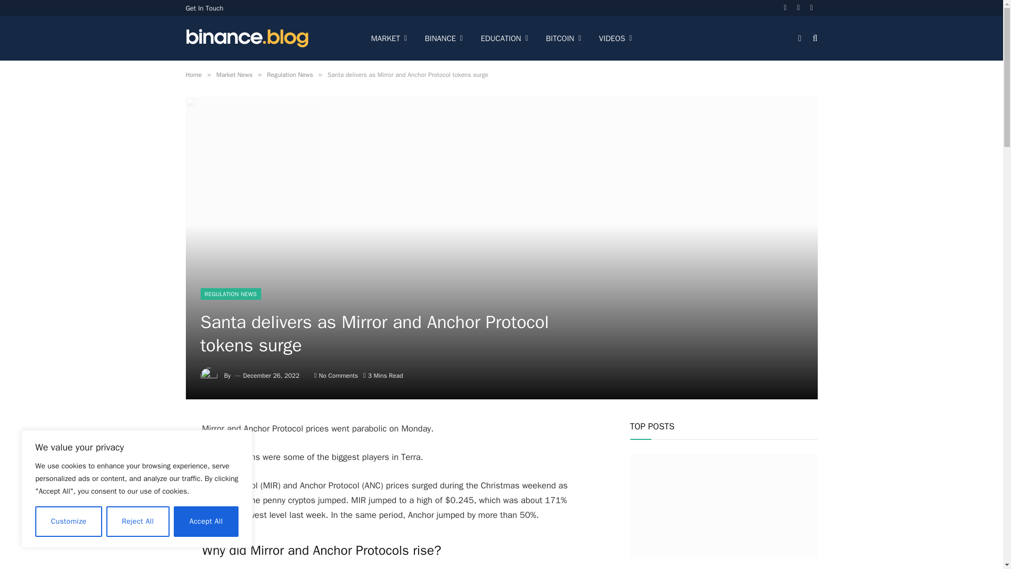 The width and height of the screenshot is (1011, 569). What do you see at coordinates (443, 38) in the screenshot?
I see `BINANCE` at bounding box center [443, 38].